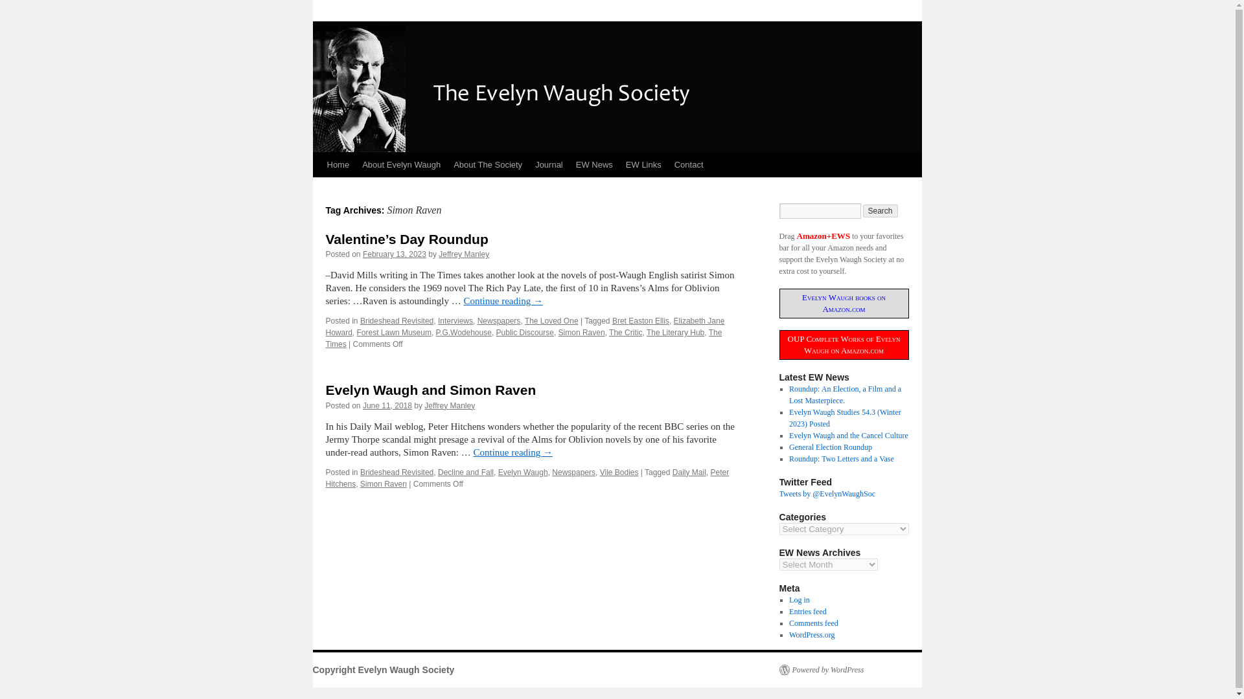 The height and width of the screenshot is (699, 1244). I want to click on Brideshead Revisited, so click(397, 472).